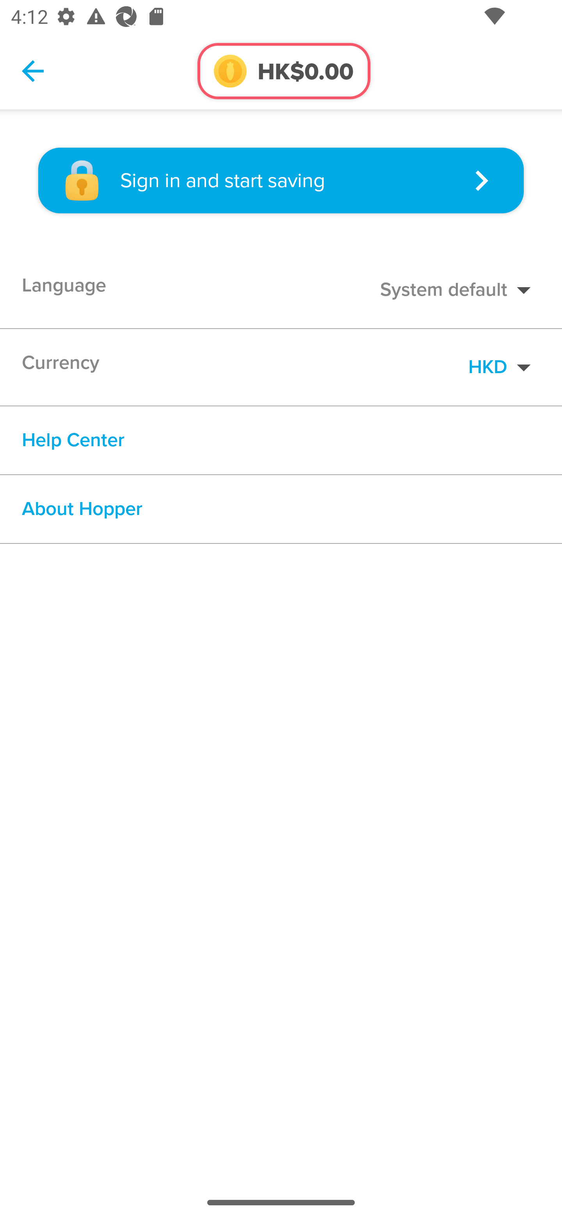 The image size is (562, 1219). I want to click on Wallet HK$0.00, so click(283, 70).